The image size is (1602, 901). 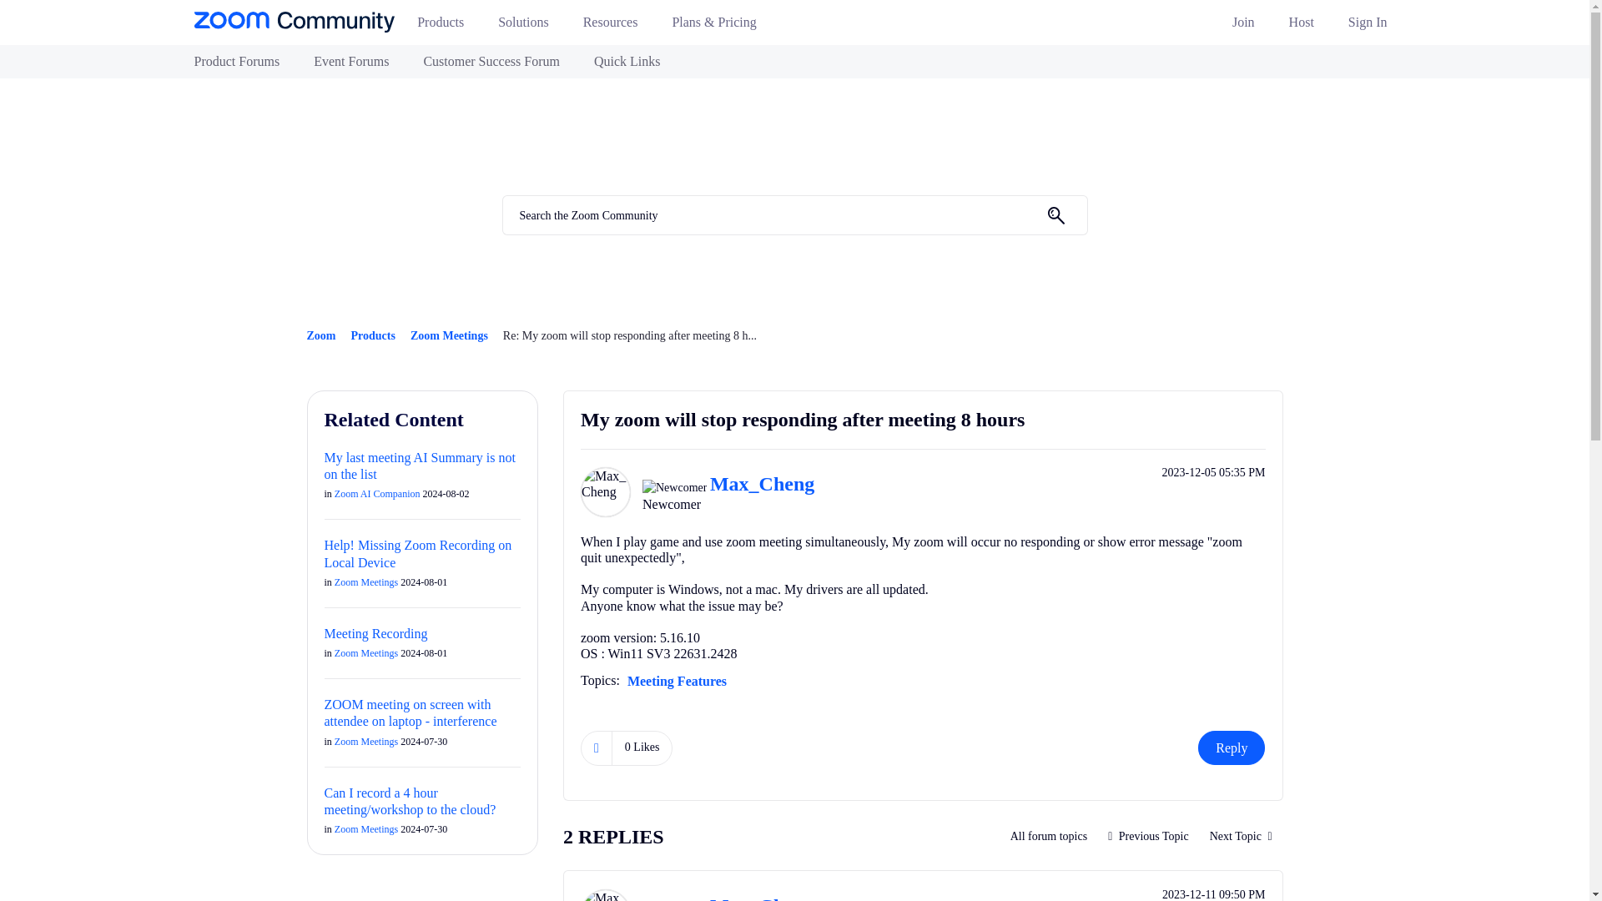 What do you see at coordinates (794, 215) in the screenshot?
I see `Search` at bounding box center [794, 215].